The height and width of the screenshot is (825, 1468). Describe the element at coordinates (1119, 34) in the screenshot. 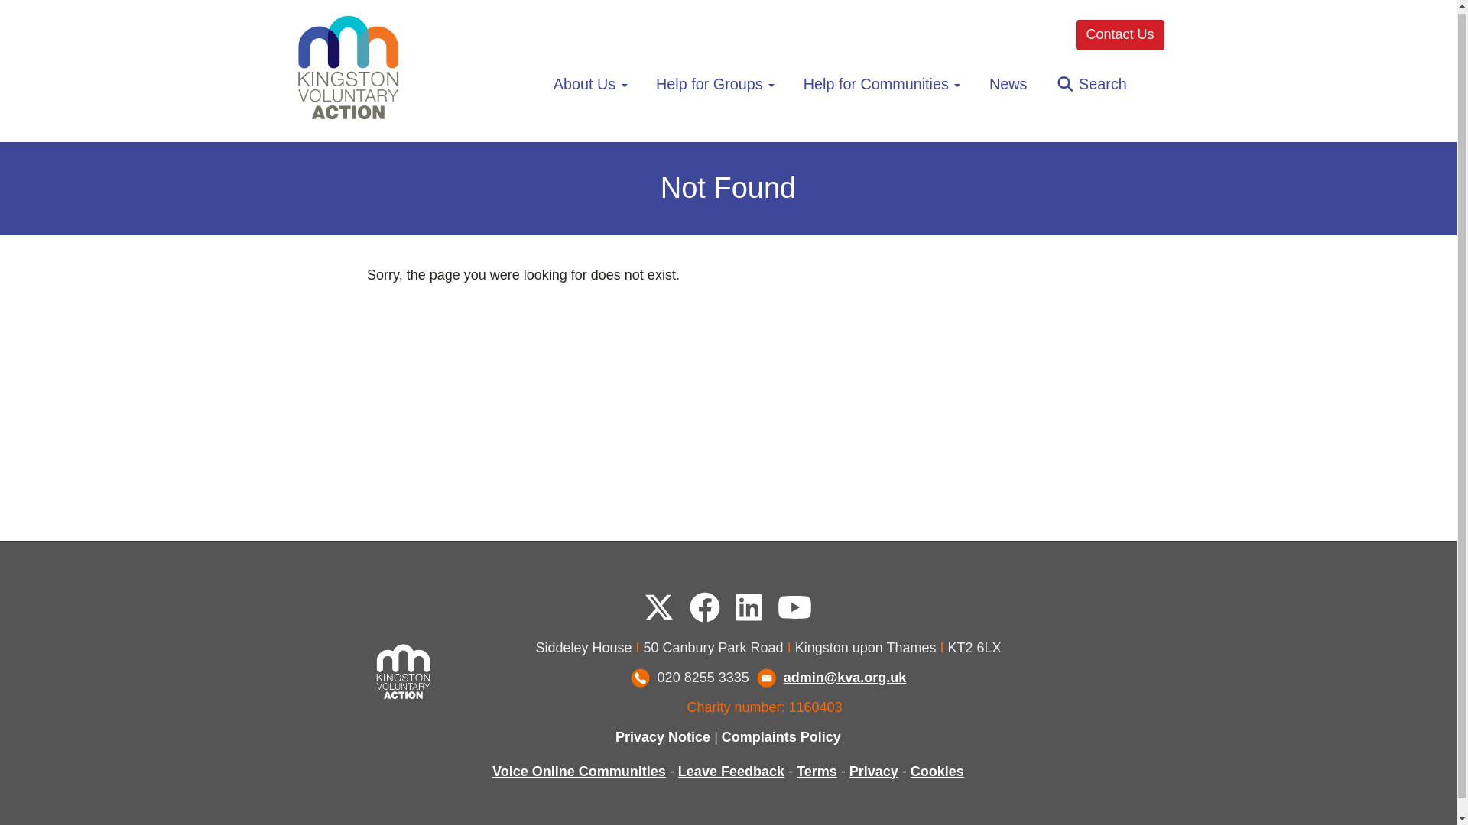

I see `Contact Us` at that location.